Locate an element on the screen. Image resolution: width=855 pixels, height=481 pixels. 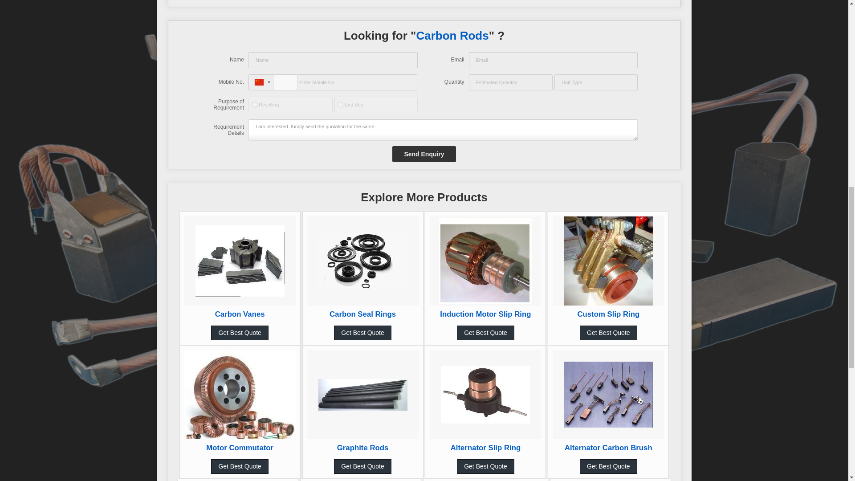
Send Enquiry is located at coordinates (424, 154).